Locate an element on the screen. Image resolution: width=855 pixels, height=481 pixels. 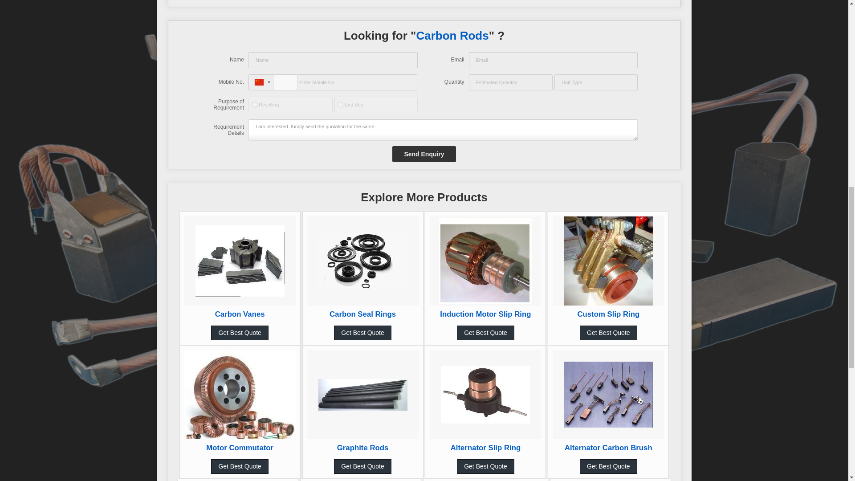
Send Enquiry is located at coordinates (424, 154).